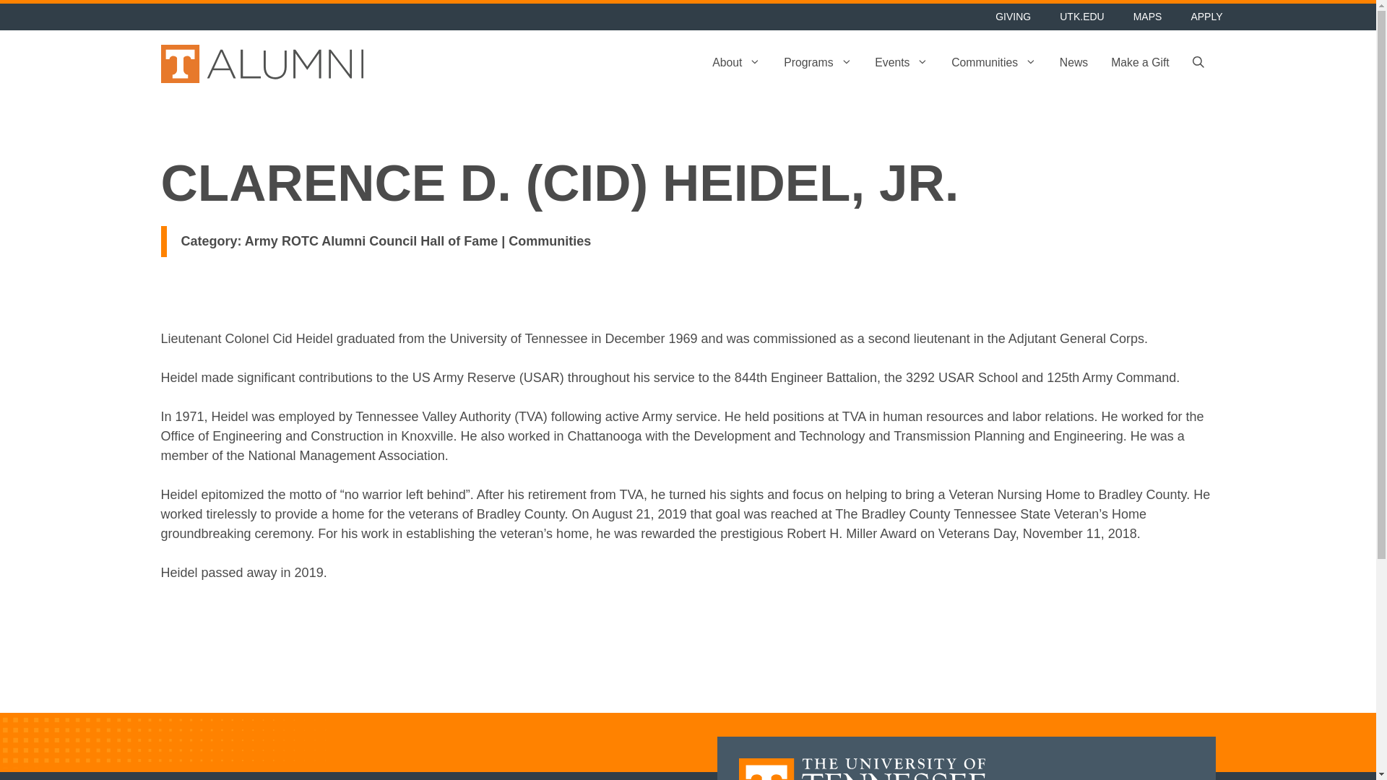  What do you see at coordinates (736, 64) in the screenshot?
I see `About` at bounding box center [736, 64].